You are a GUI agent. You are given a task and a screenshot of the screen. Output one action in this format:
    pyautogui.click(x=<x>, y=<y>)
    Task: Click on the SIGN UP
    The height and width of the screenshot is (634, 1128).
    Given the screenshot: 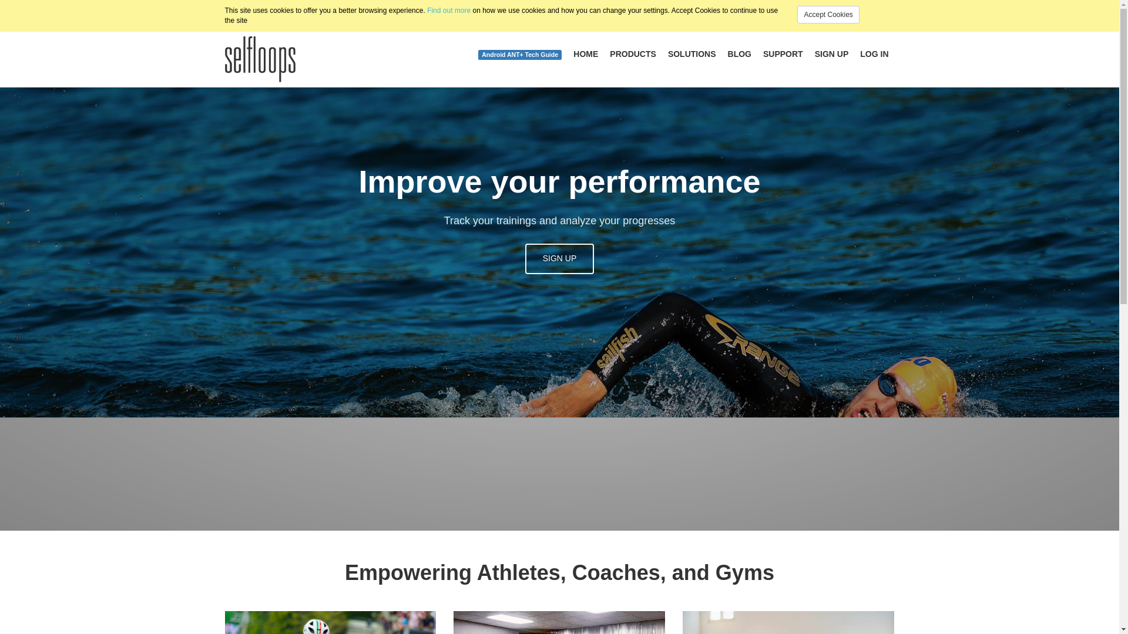 What is the action you would take?
    pyautogui.click(x=559, y=258)
    